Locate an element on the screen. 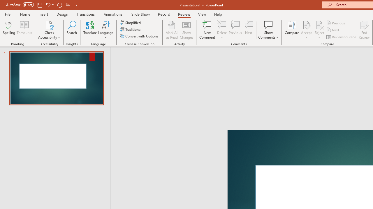 This screenshot has height=209, width=373. Translate is located at coordinates (90, 30).